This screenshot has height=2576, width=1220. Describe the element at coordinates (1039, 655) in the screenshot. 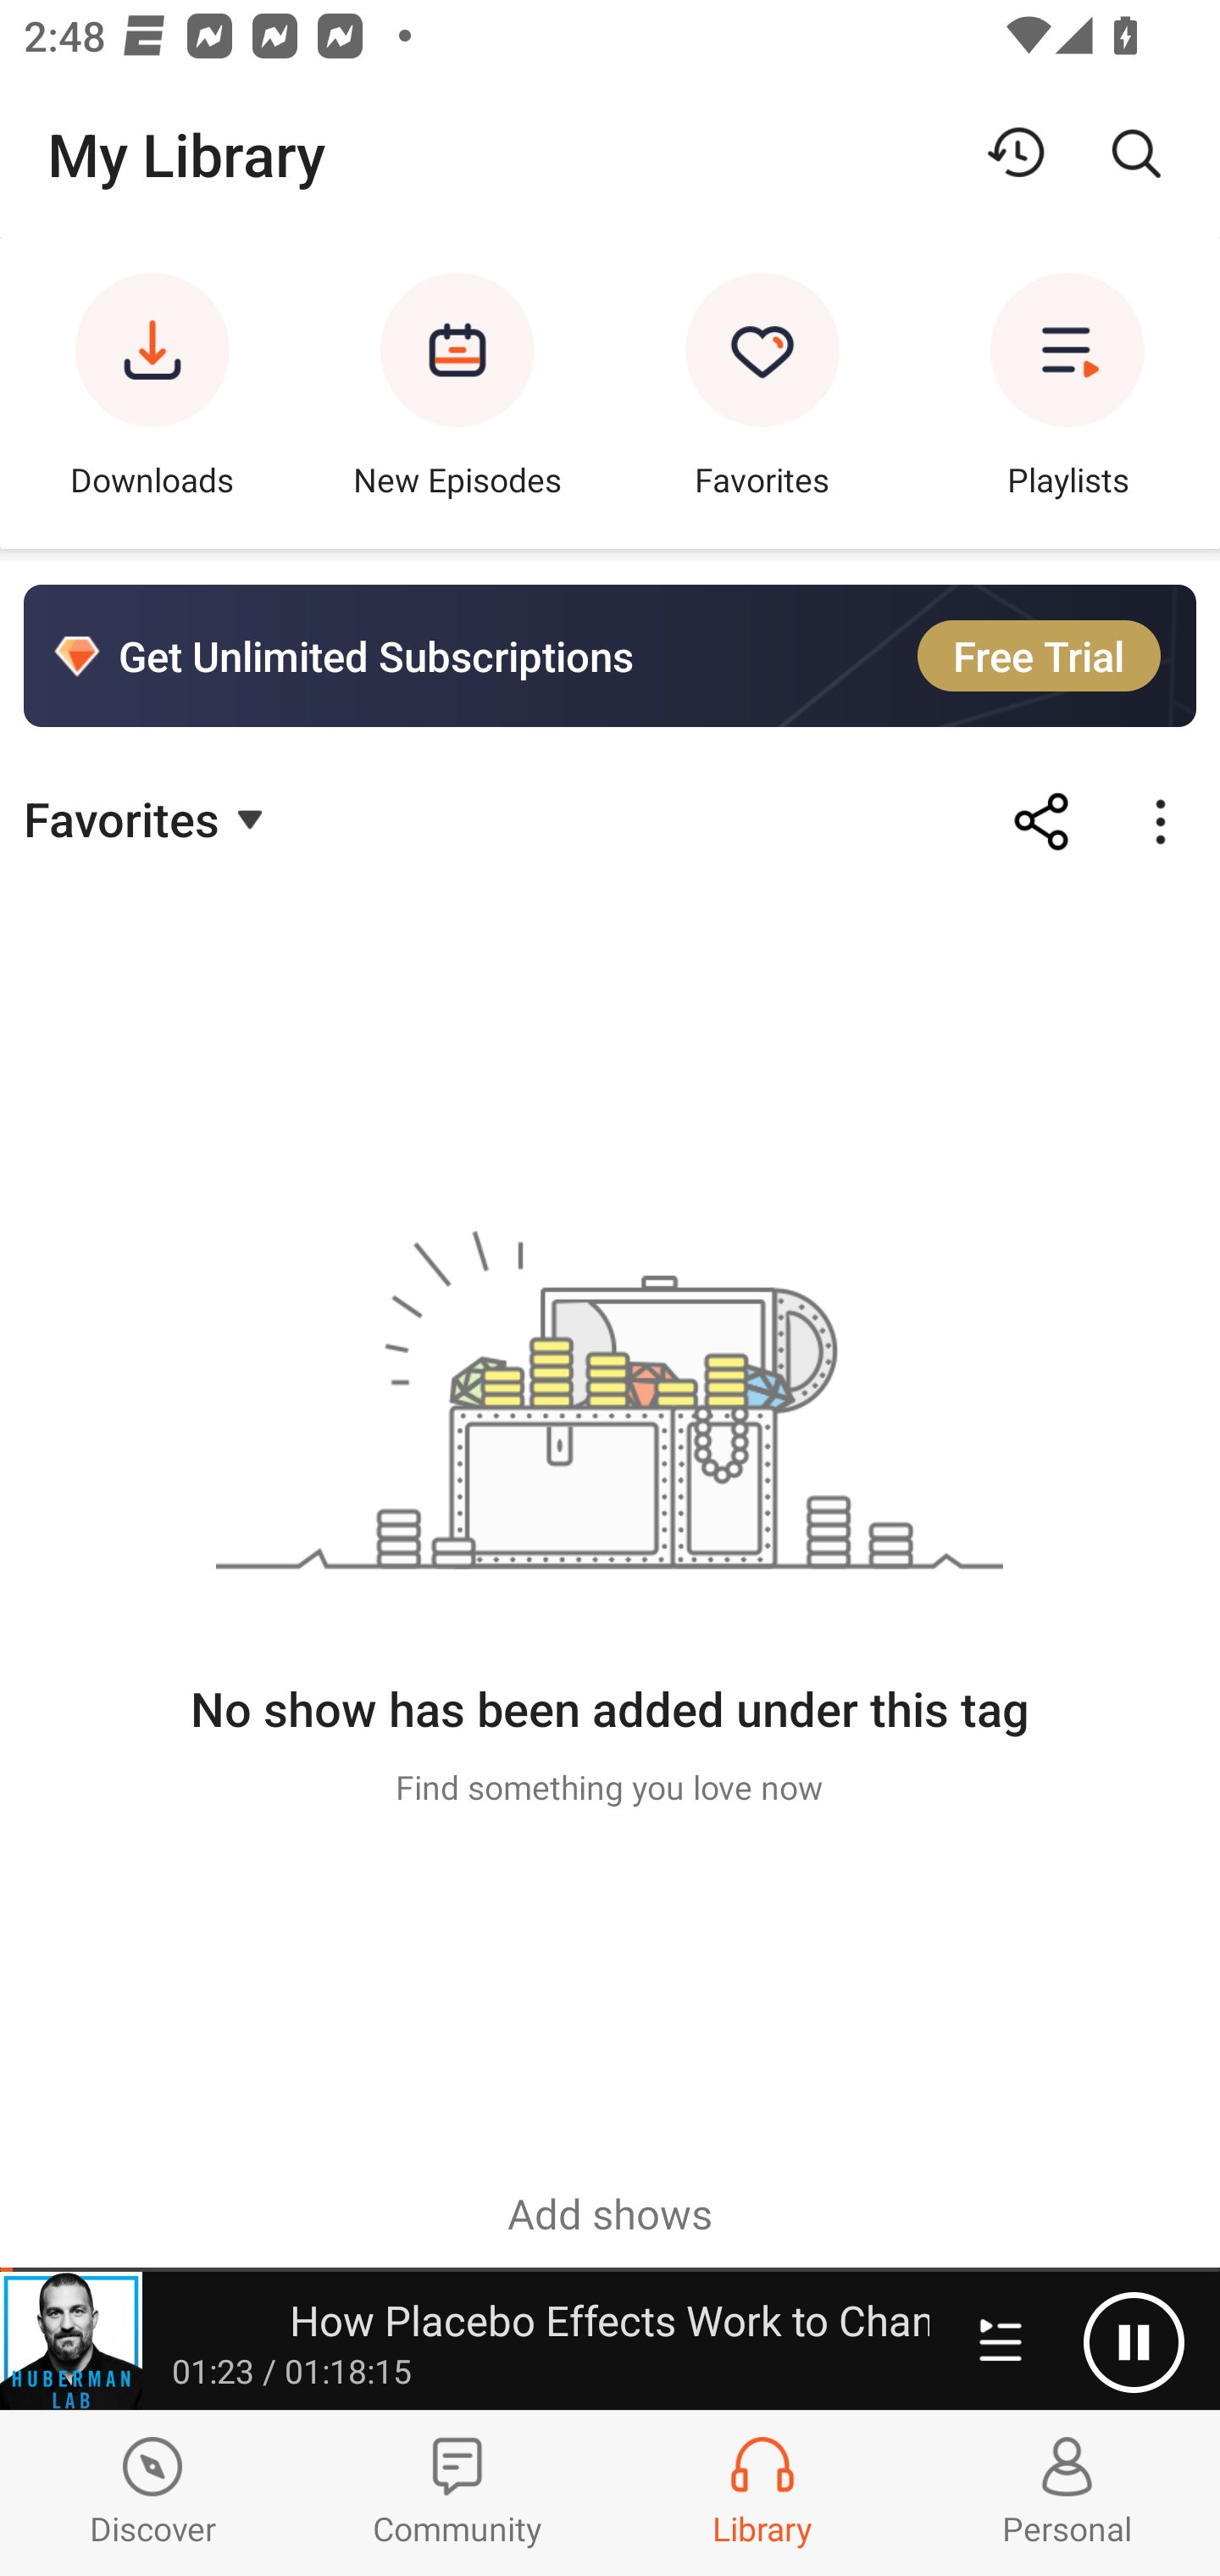

I see `Free Trial` at that location.